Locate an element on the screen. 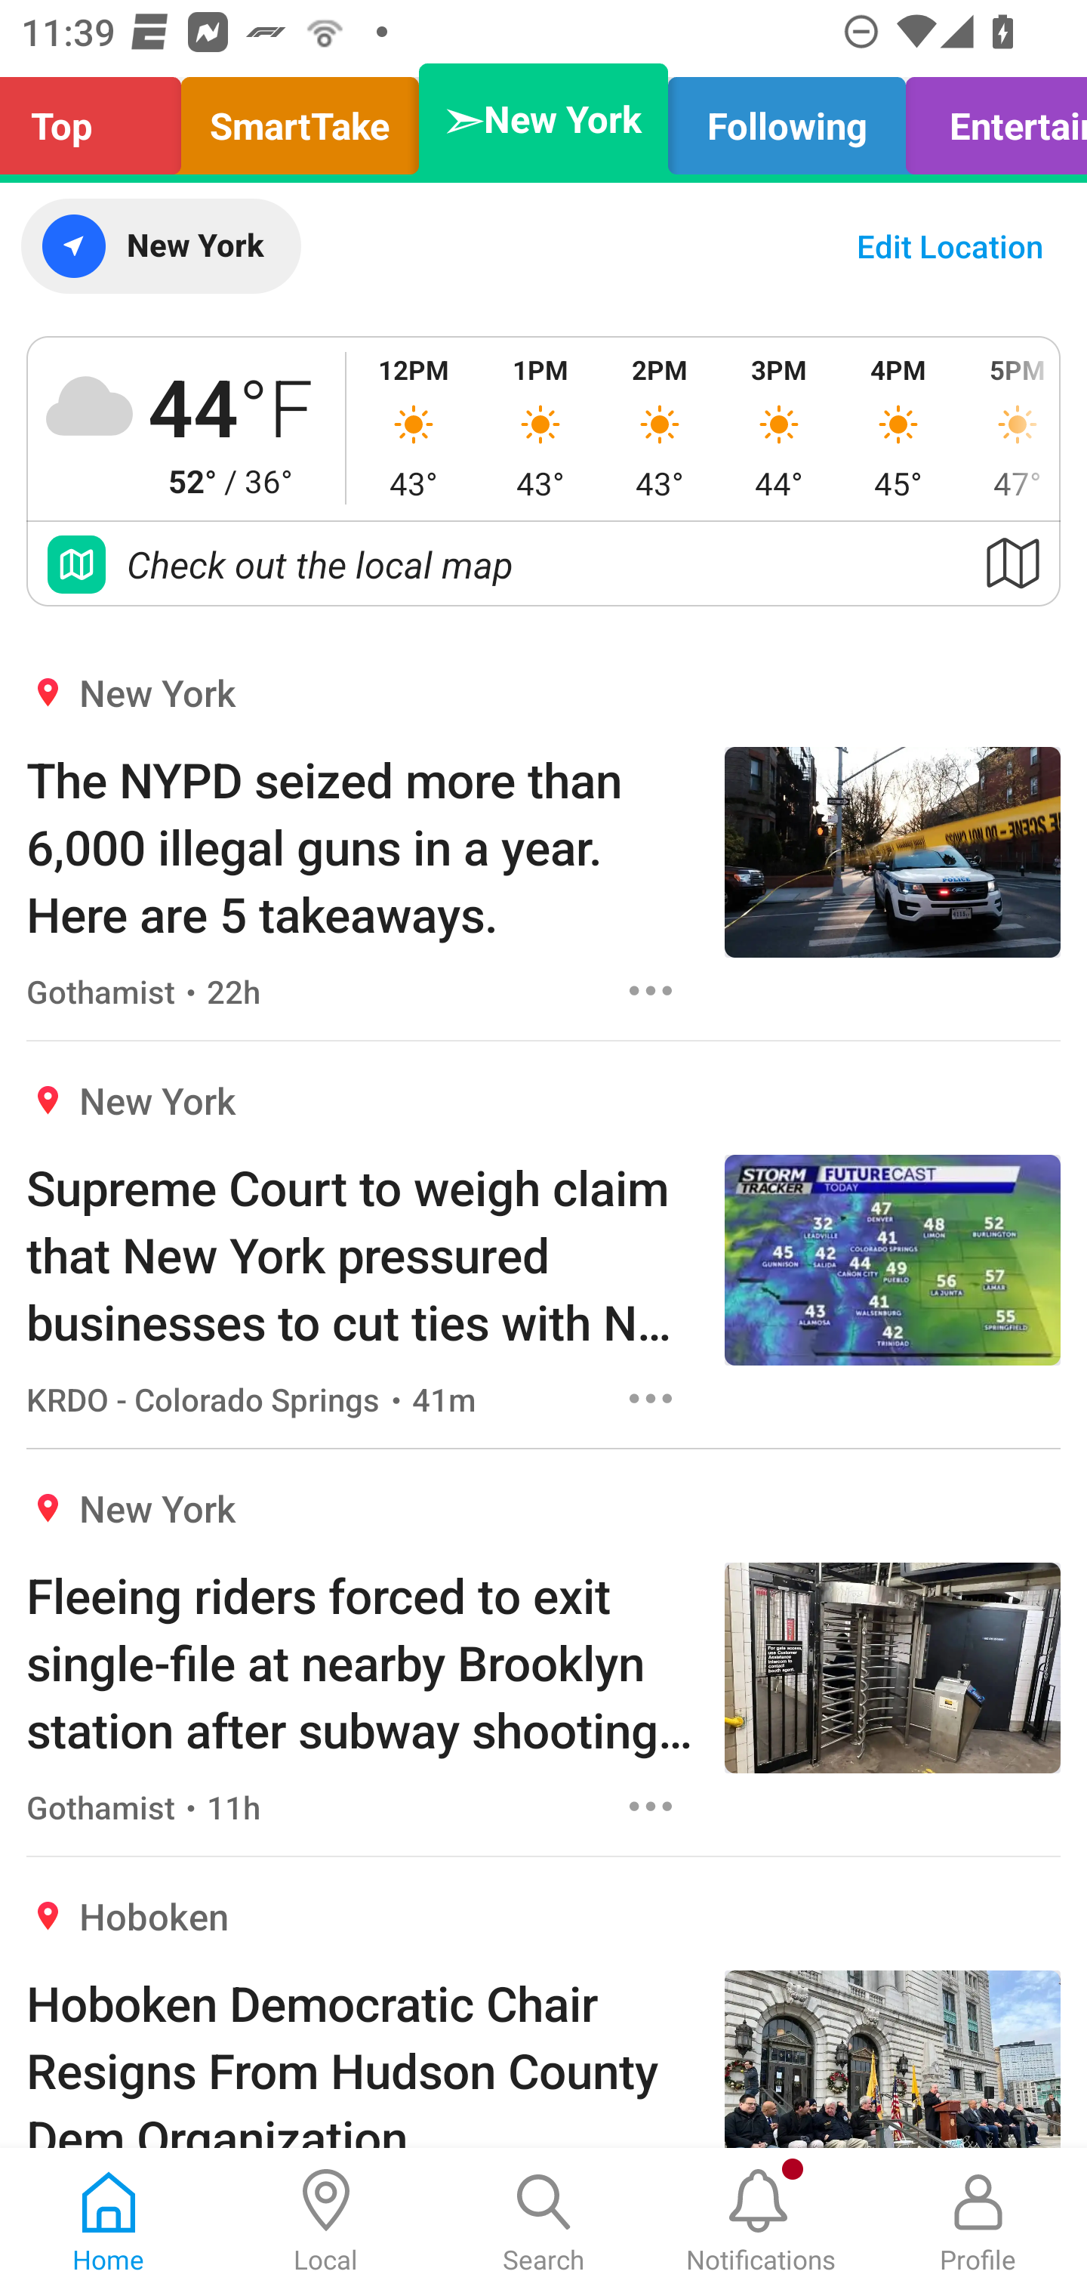 The width and height of the screenshot is (1087, 2296). 4PM 45° is located at coordinates (898, 427).